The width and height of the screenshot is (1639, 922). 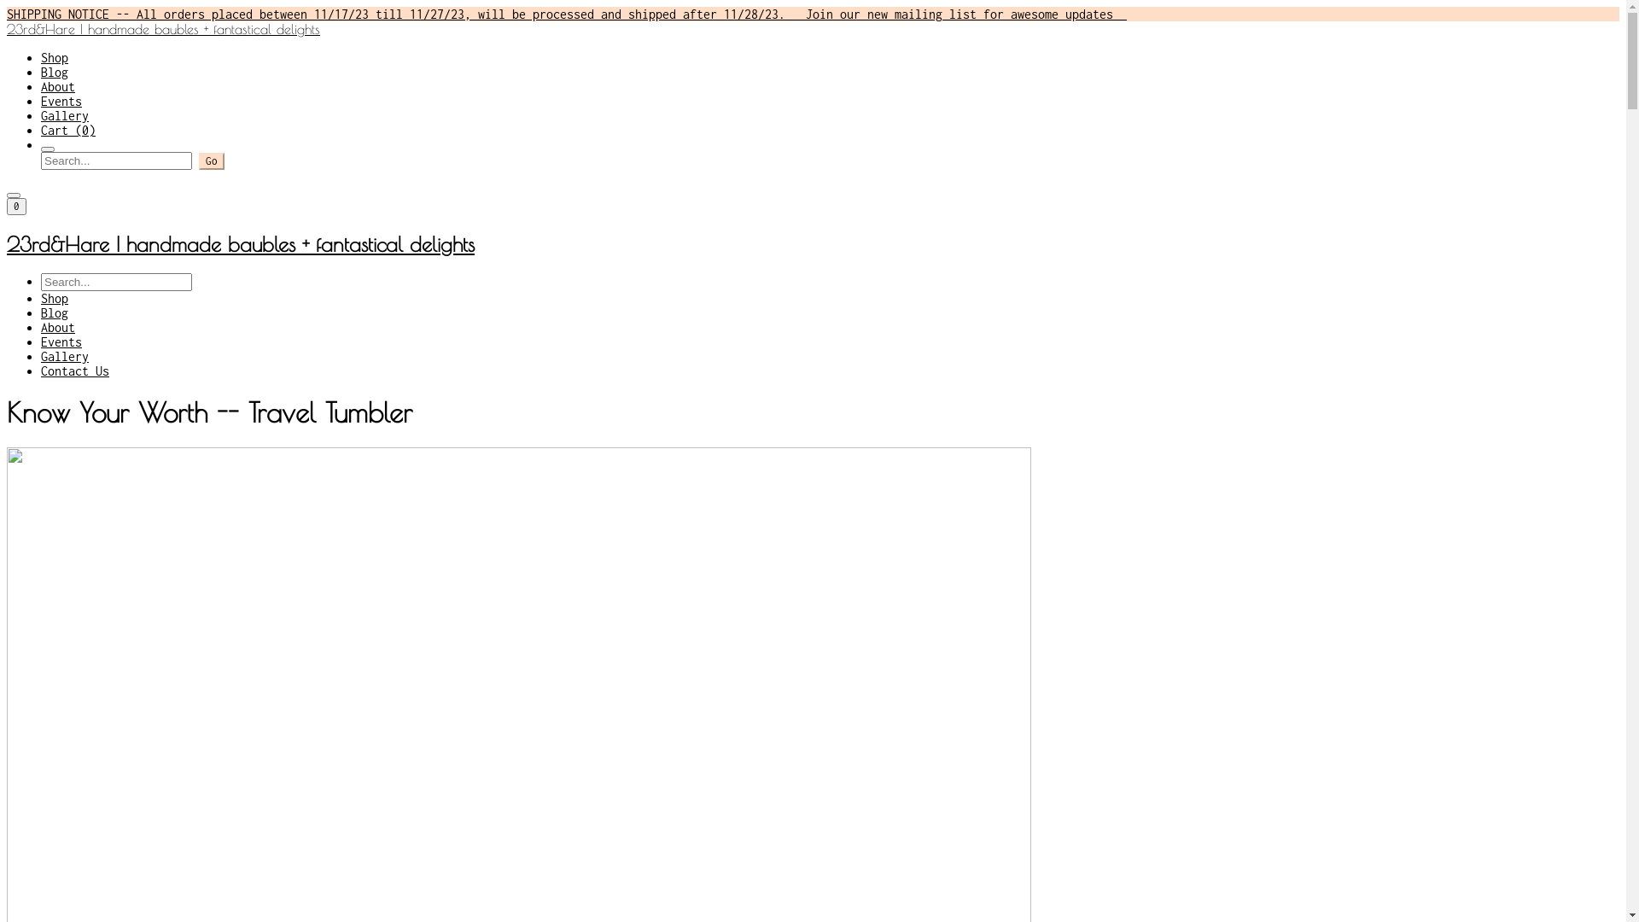 I want to click on Contact Us, so click(x=75, y=371).